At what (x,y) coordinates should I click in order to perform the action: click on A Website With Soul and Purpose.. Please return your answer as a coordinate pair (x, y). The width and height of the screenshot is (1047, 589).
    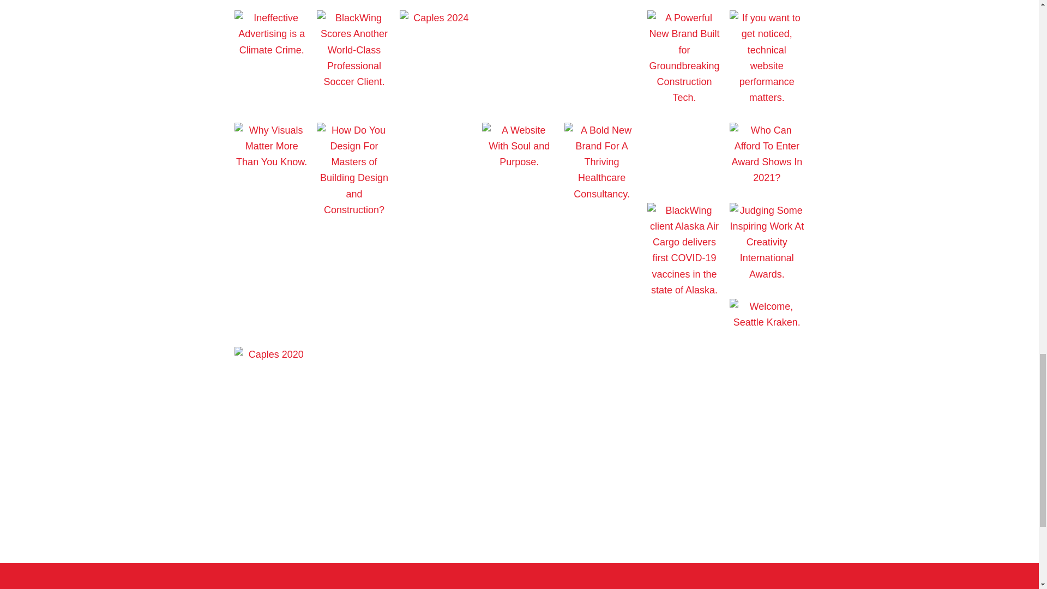
    Looking at the image, I should click on (519, 161).